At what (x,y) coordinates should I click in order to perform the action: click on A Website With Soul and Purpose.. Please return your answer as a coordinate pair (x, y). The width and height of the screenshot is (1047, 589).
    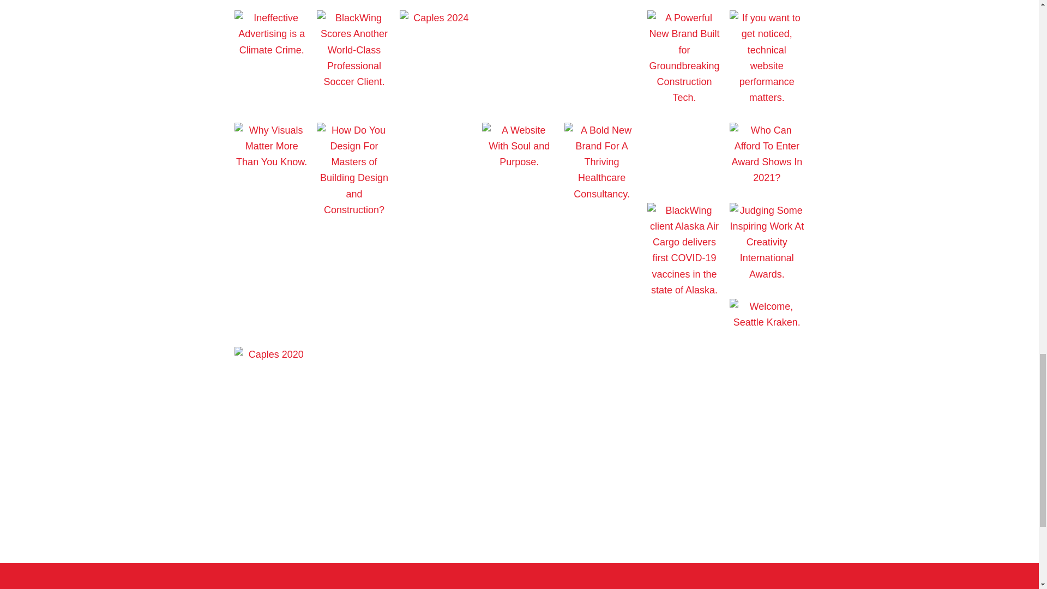
    Looking at the image, I should click on (519, 161).